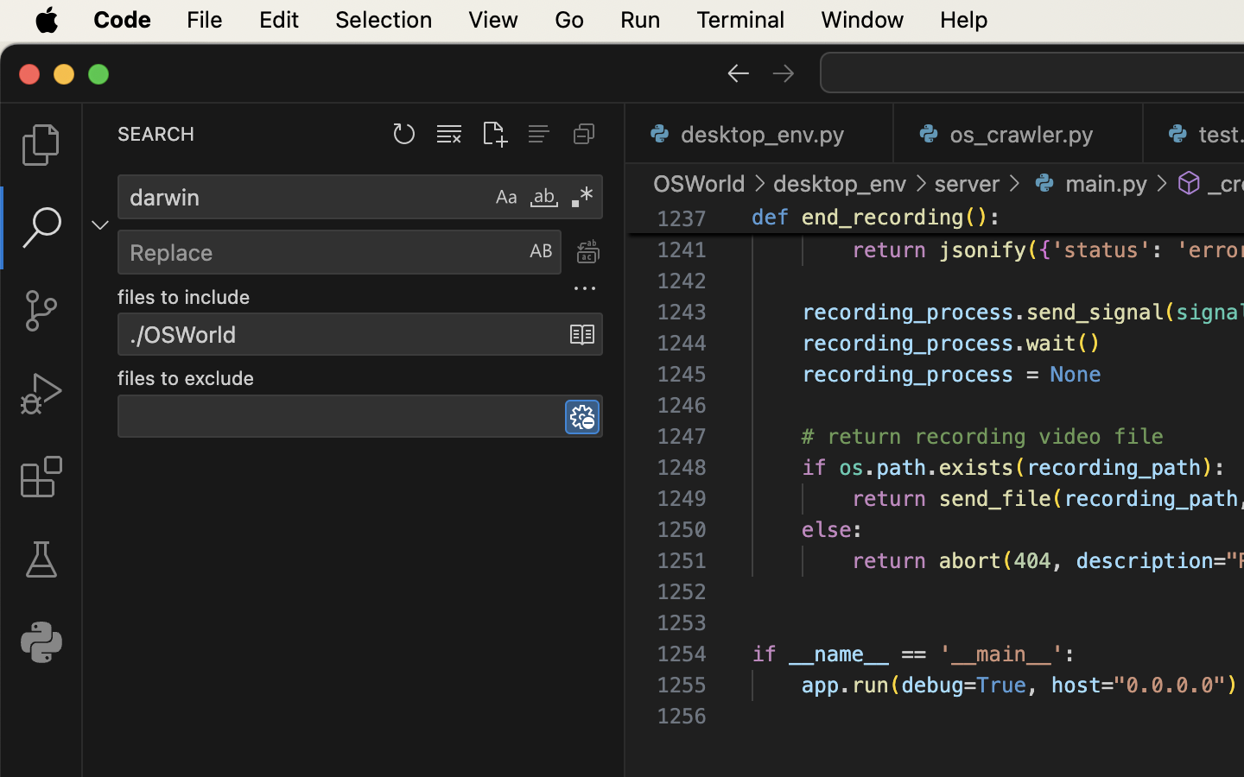 This screenshot has width=1244, height=777. I want to click on , so click(41, 477).